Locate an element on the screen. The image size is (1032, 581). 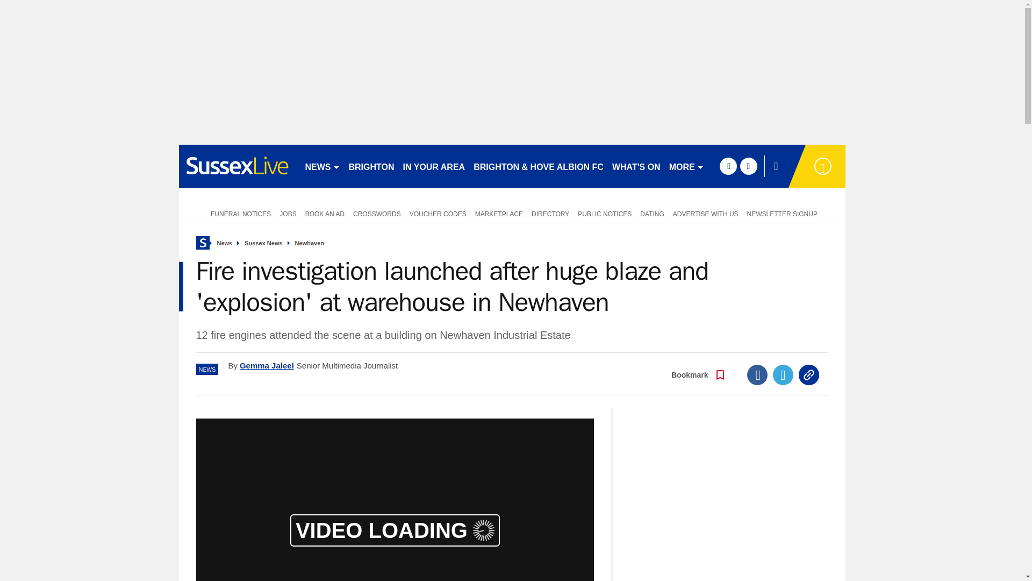
facebook is located at coordinates (728, 166).